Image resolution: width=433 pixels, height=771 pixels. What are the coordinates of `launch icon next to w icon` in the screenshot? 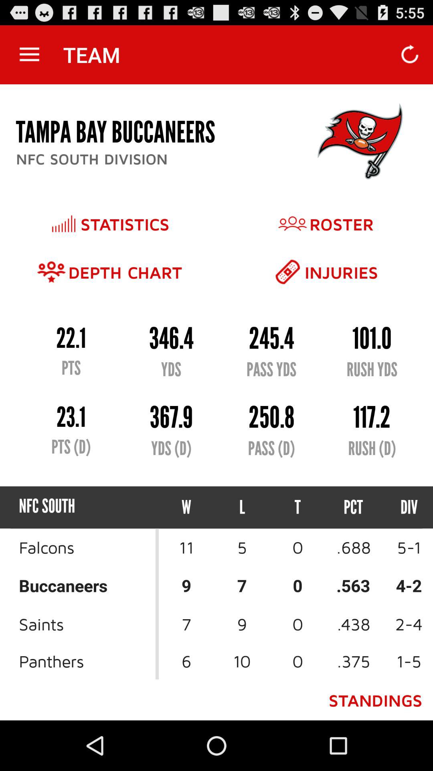 It's located at (242, 508).